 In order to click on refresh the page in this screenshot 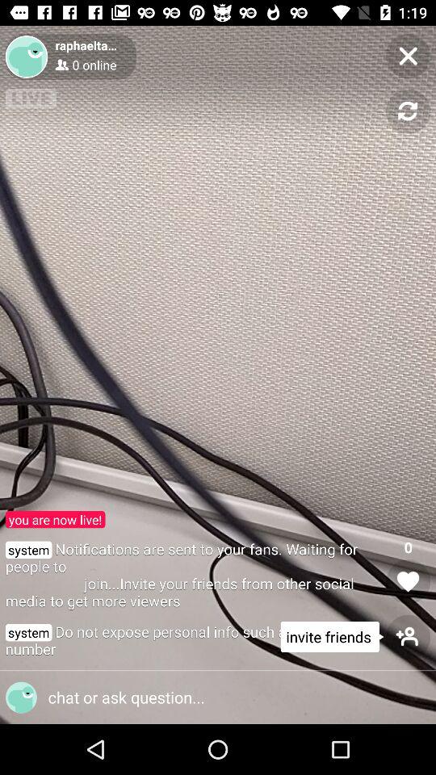, I will do `click(409, 111)`.